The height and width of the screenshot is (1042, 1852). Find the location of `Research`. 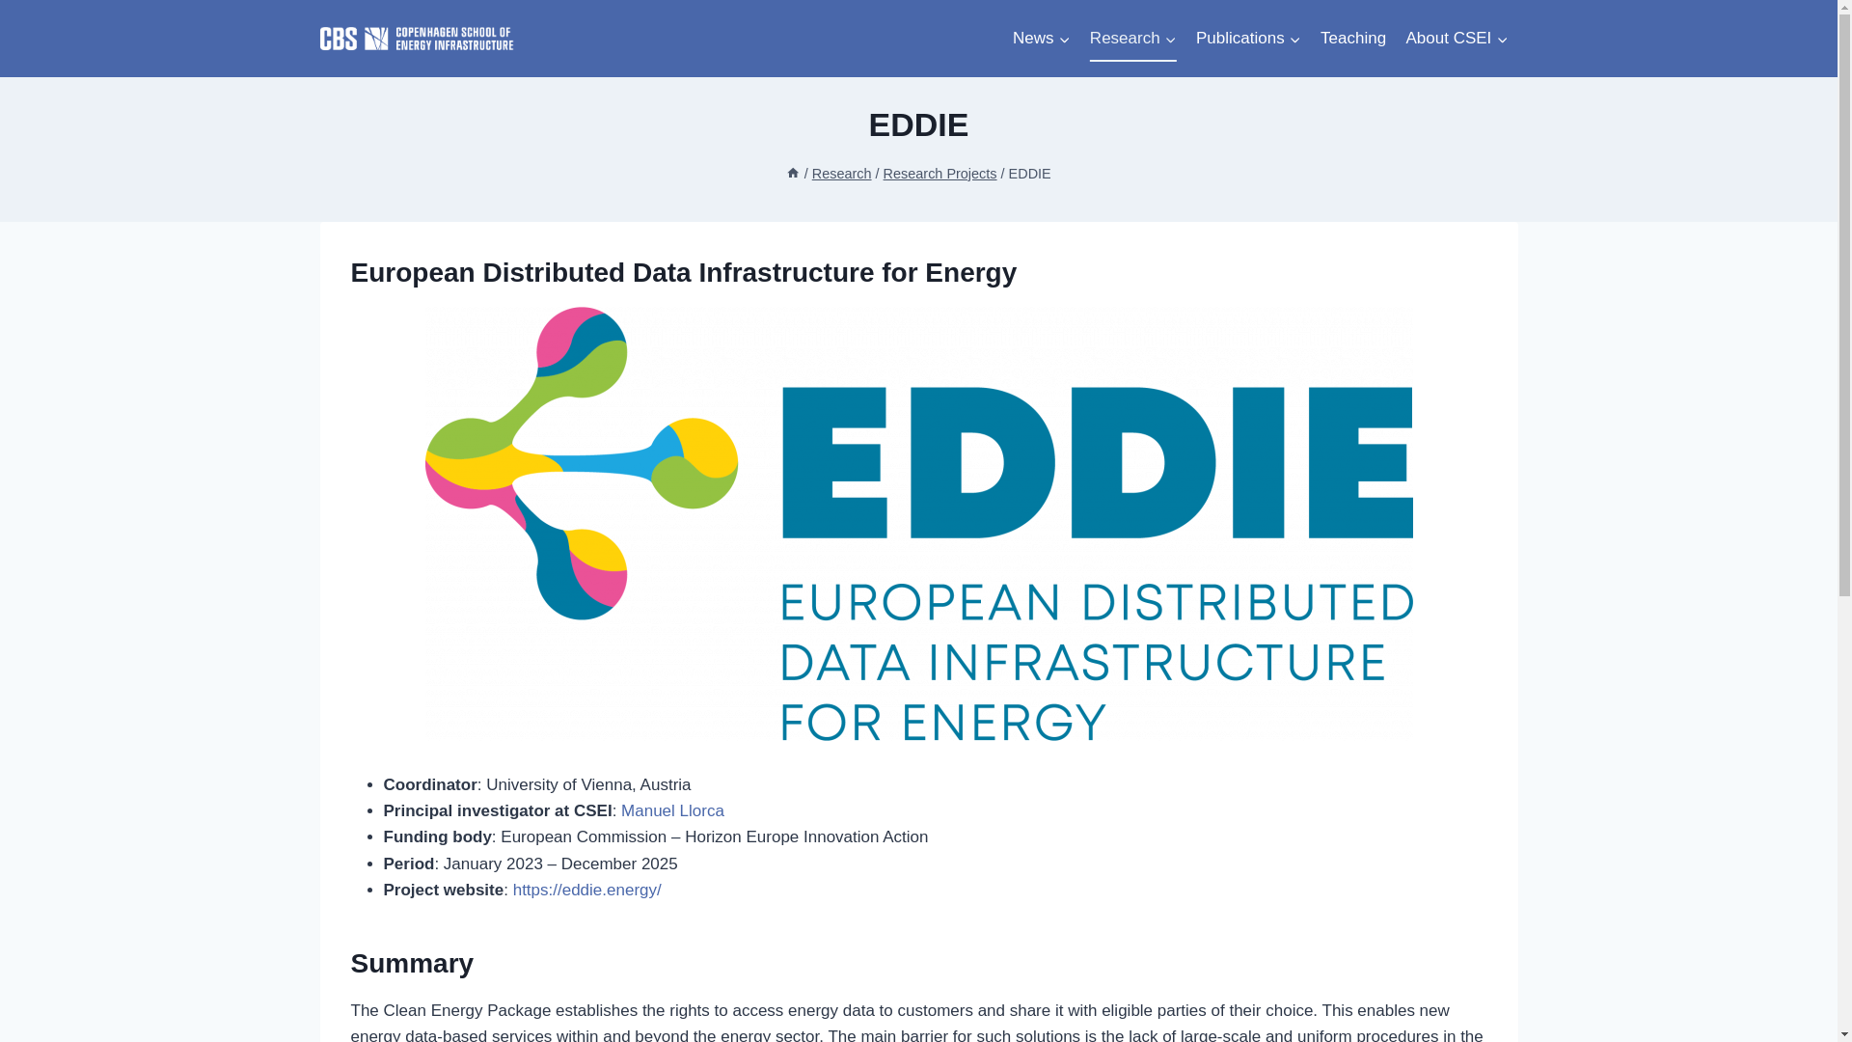

Research is located at coordinates (1132, 39).